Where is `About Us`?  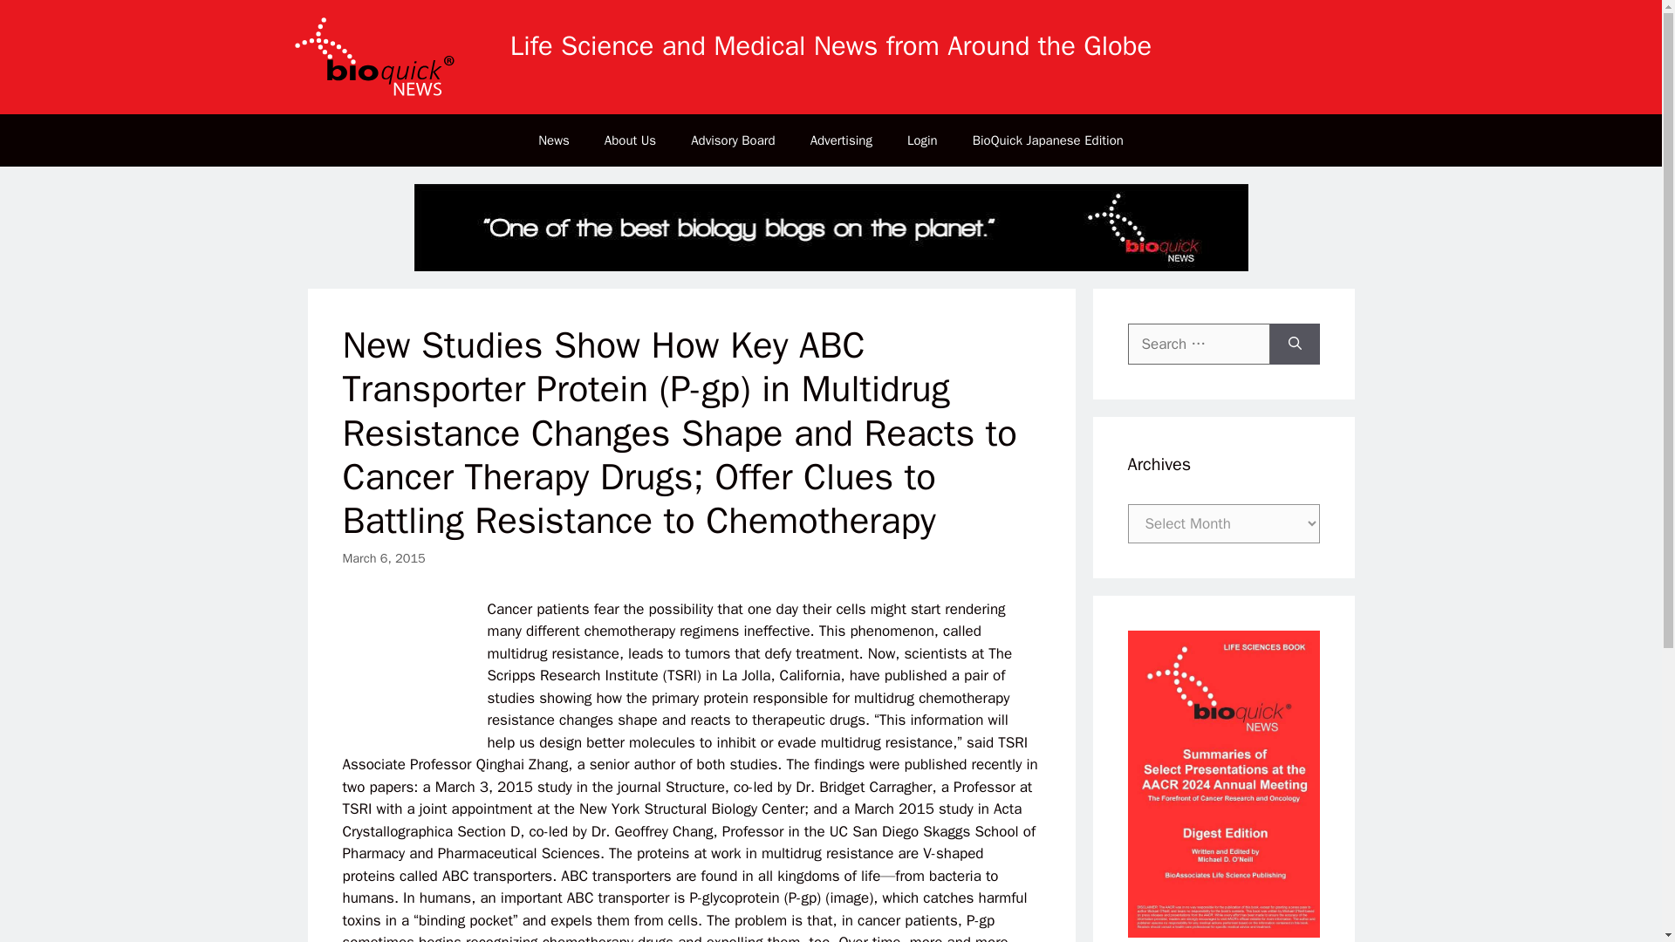 About Us is located at coordinates (630, 140).